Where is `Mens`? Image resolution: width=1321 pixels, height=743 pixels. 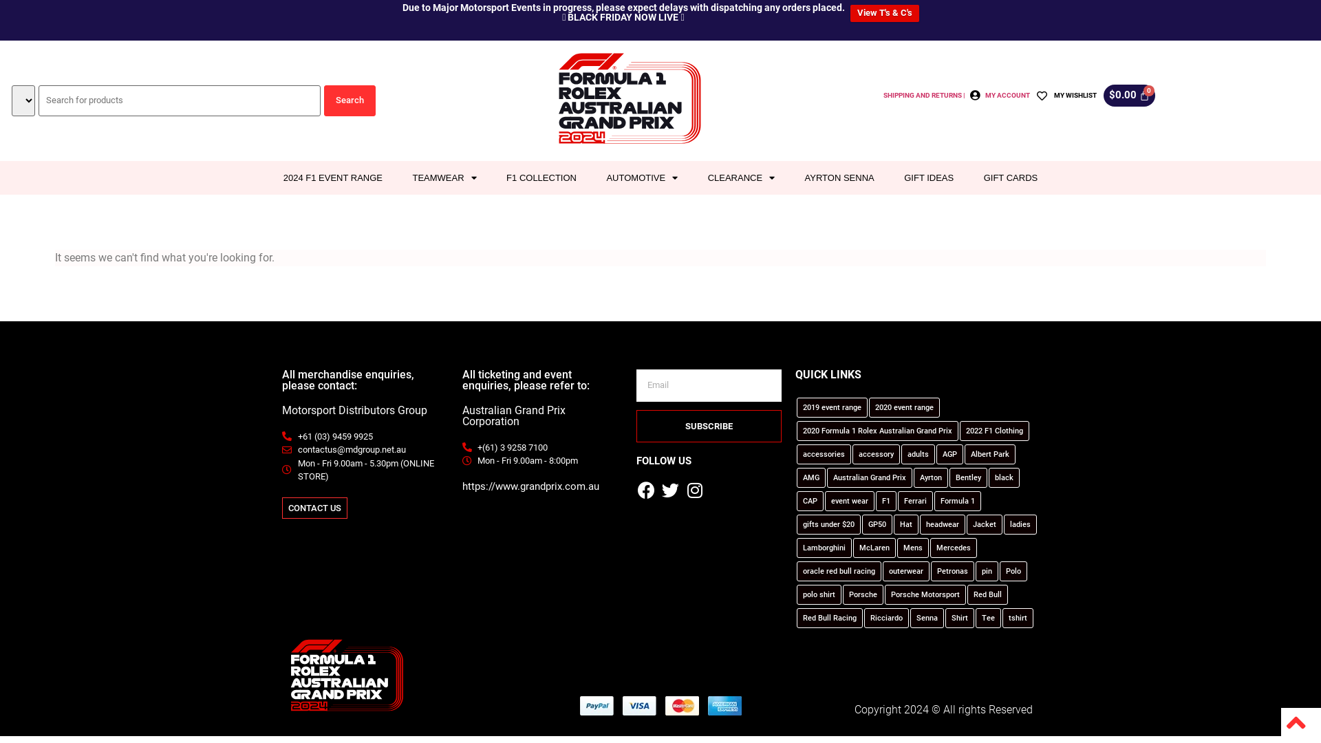 Mens is located at coordinates (913, 548).